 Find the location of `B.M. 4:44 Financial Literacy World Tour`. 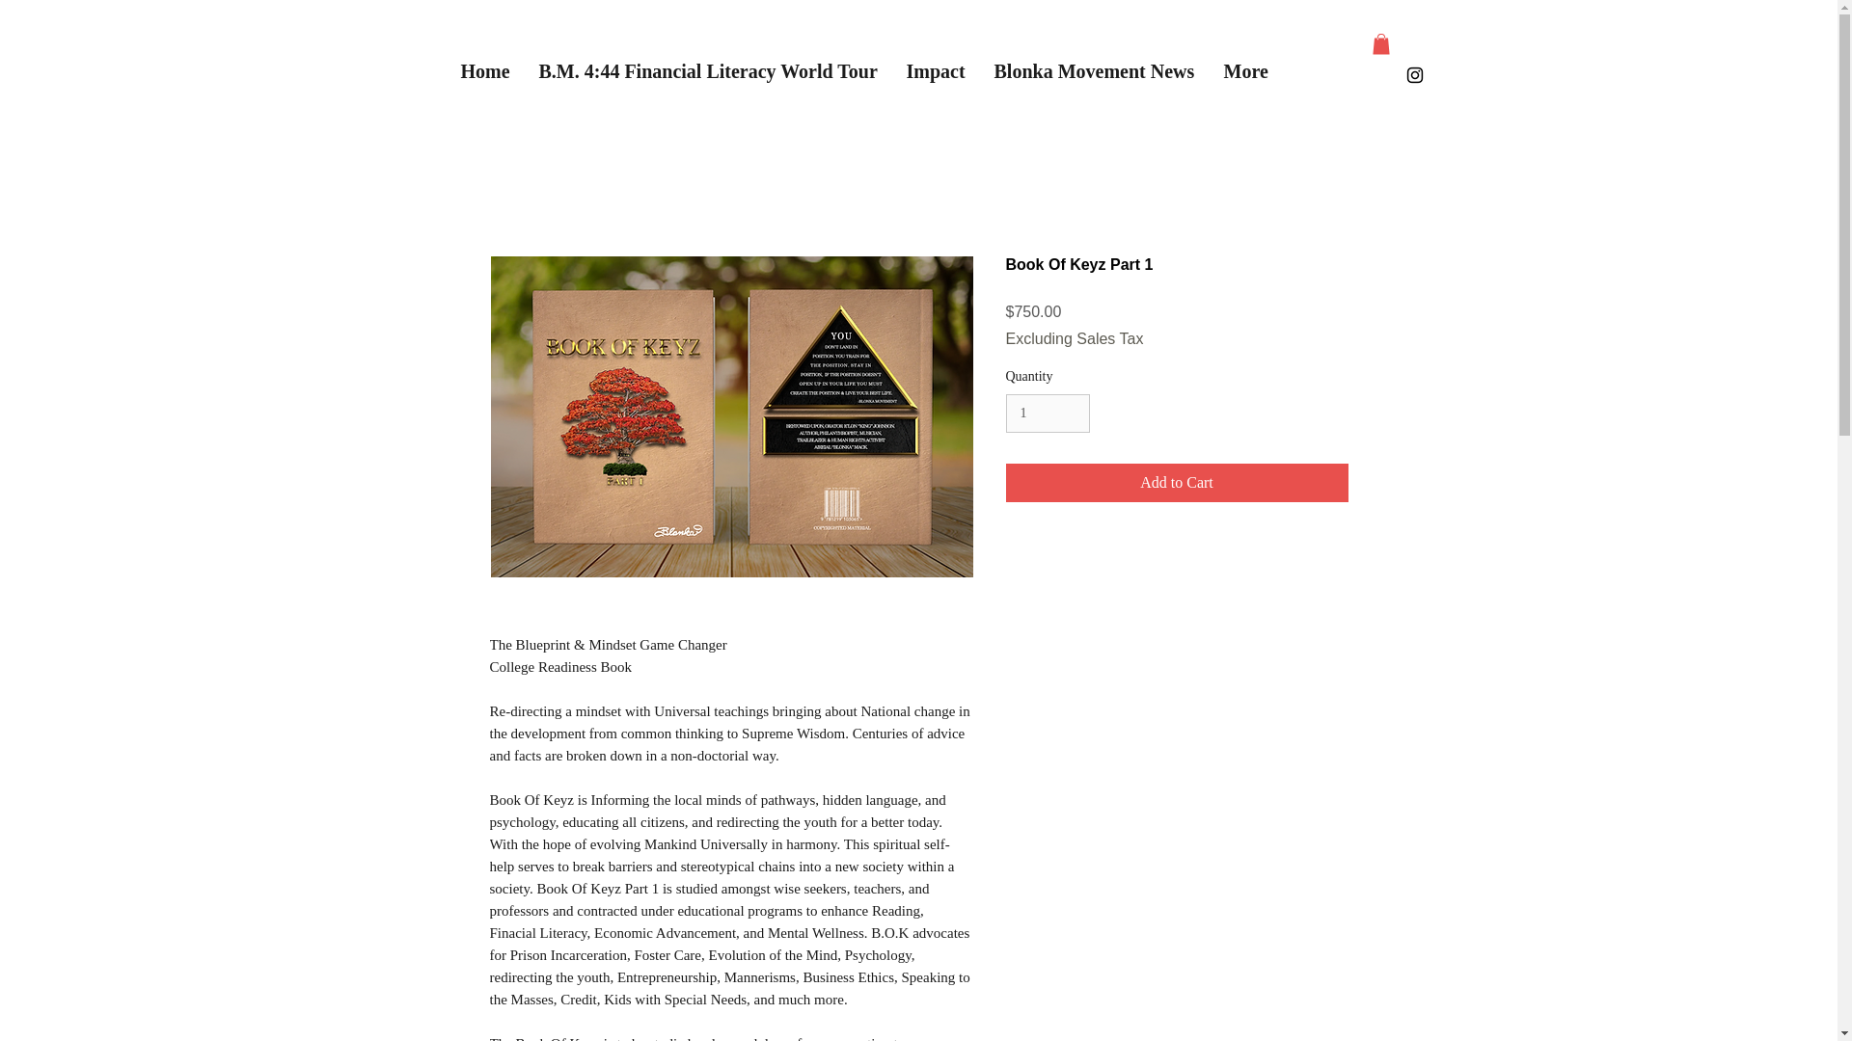

B.M. 4:44 Financial Literacy World Tour is located at coordinates (708, 71).